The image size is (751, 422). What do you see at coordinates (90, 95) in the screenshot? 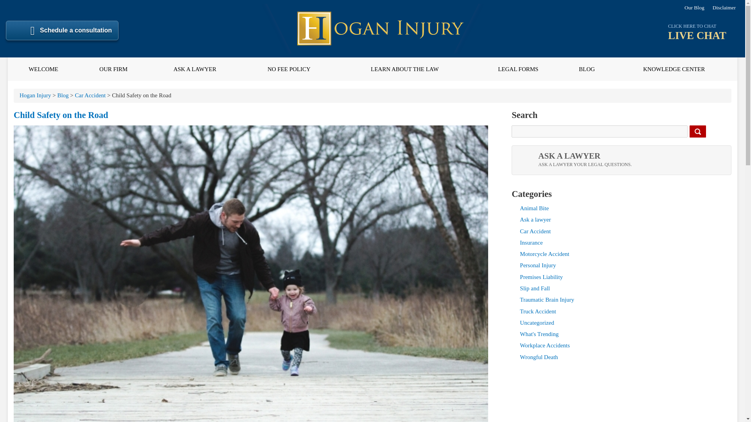
I see `Go to the Car Accident category archives.` at bounding box center [90, 95].